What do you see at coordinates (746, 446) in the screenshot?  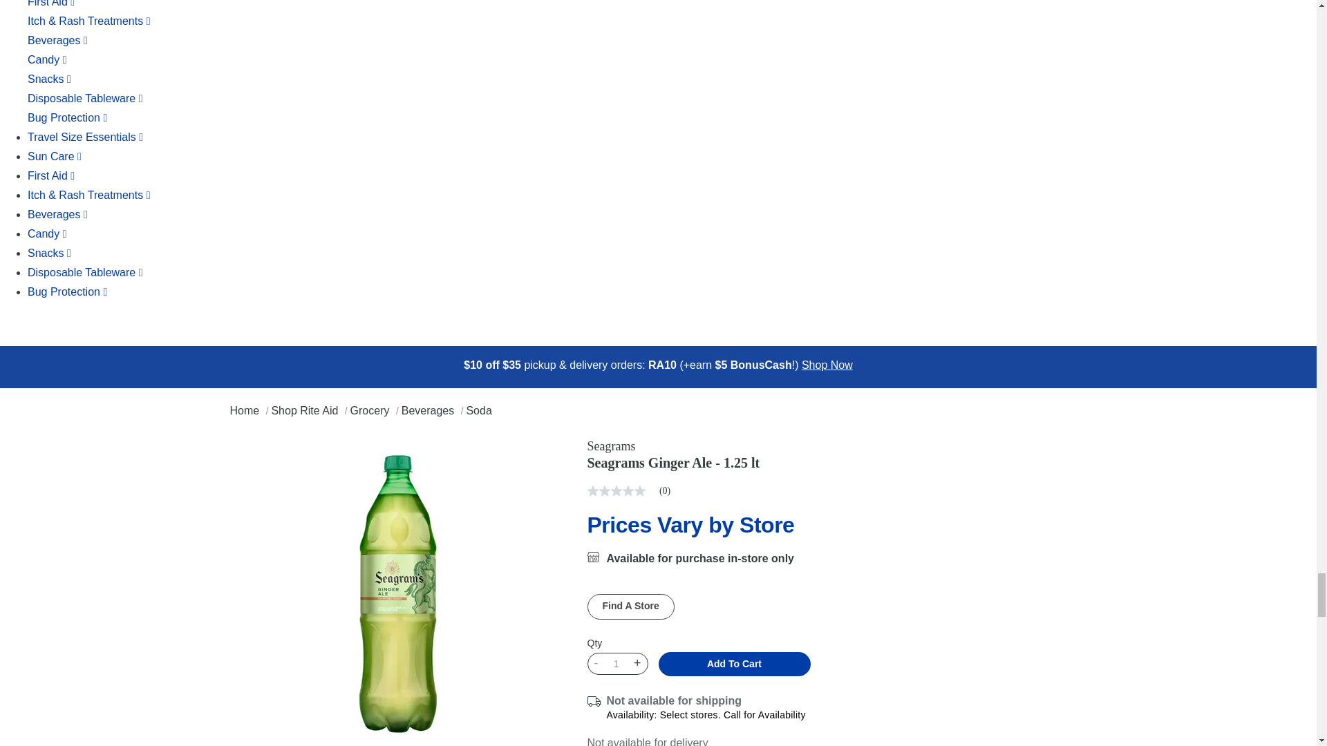 I see `Brand name` at bounding box center [746, 446].